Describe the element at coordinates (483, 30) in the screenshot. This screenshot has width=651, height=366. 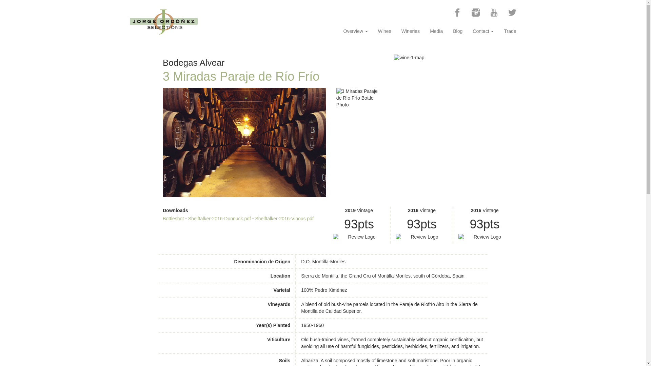
I see `Contact` at that location.